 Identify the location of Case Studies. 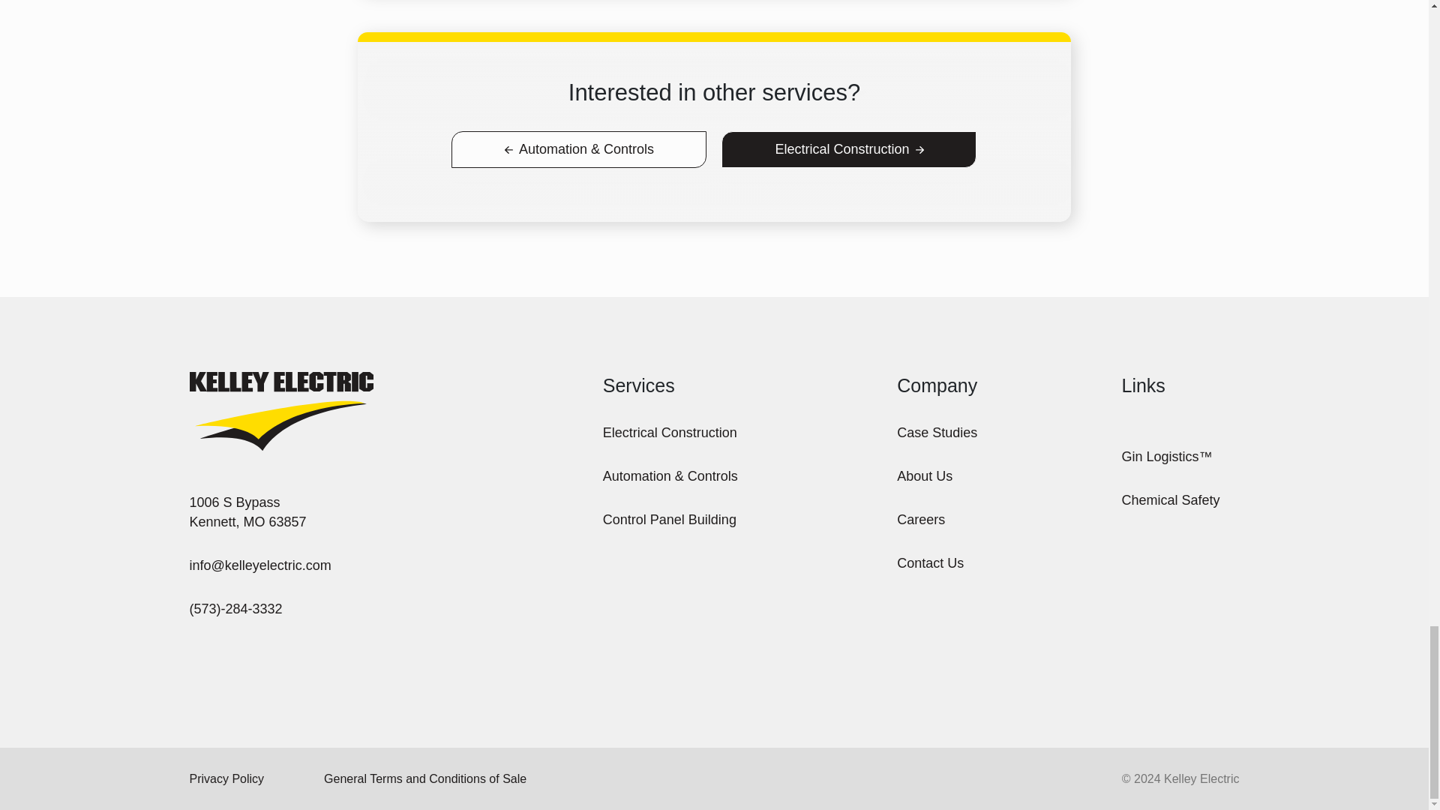
(930, 562).